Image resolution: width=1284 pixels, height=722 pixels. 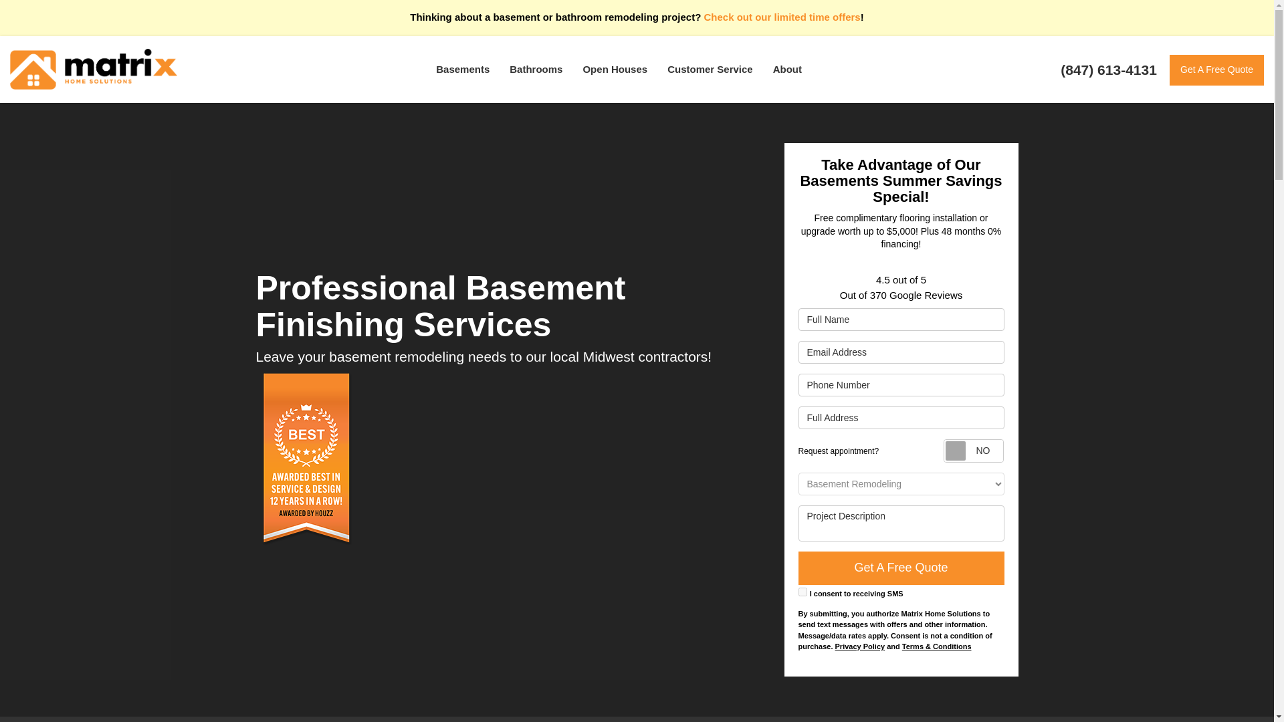 What do you see at coordinates (463, 70) in the screenshot?
I see `Basements` at bounding box center [463, 70].